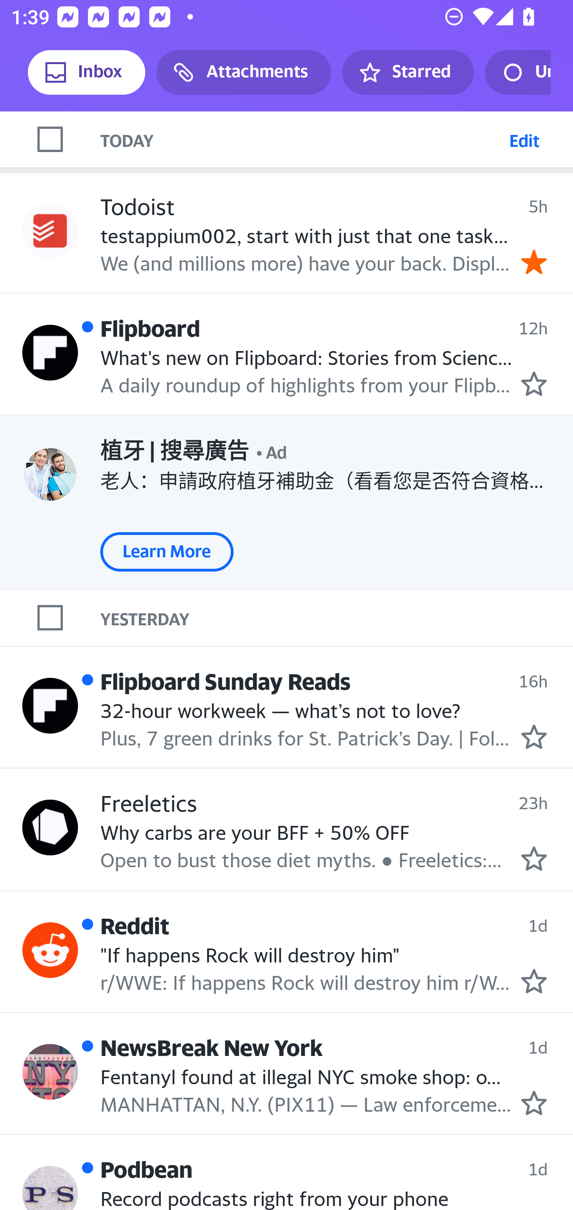 The width and height of the screenshot is (573, 1210). I want to click on Starred, so click(407, 72).